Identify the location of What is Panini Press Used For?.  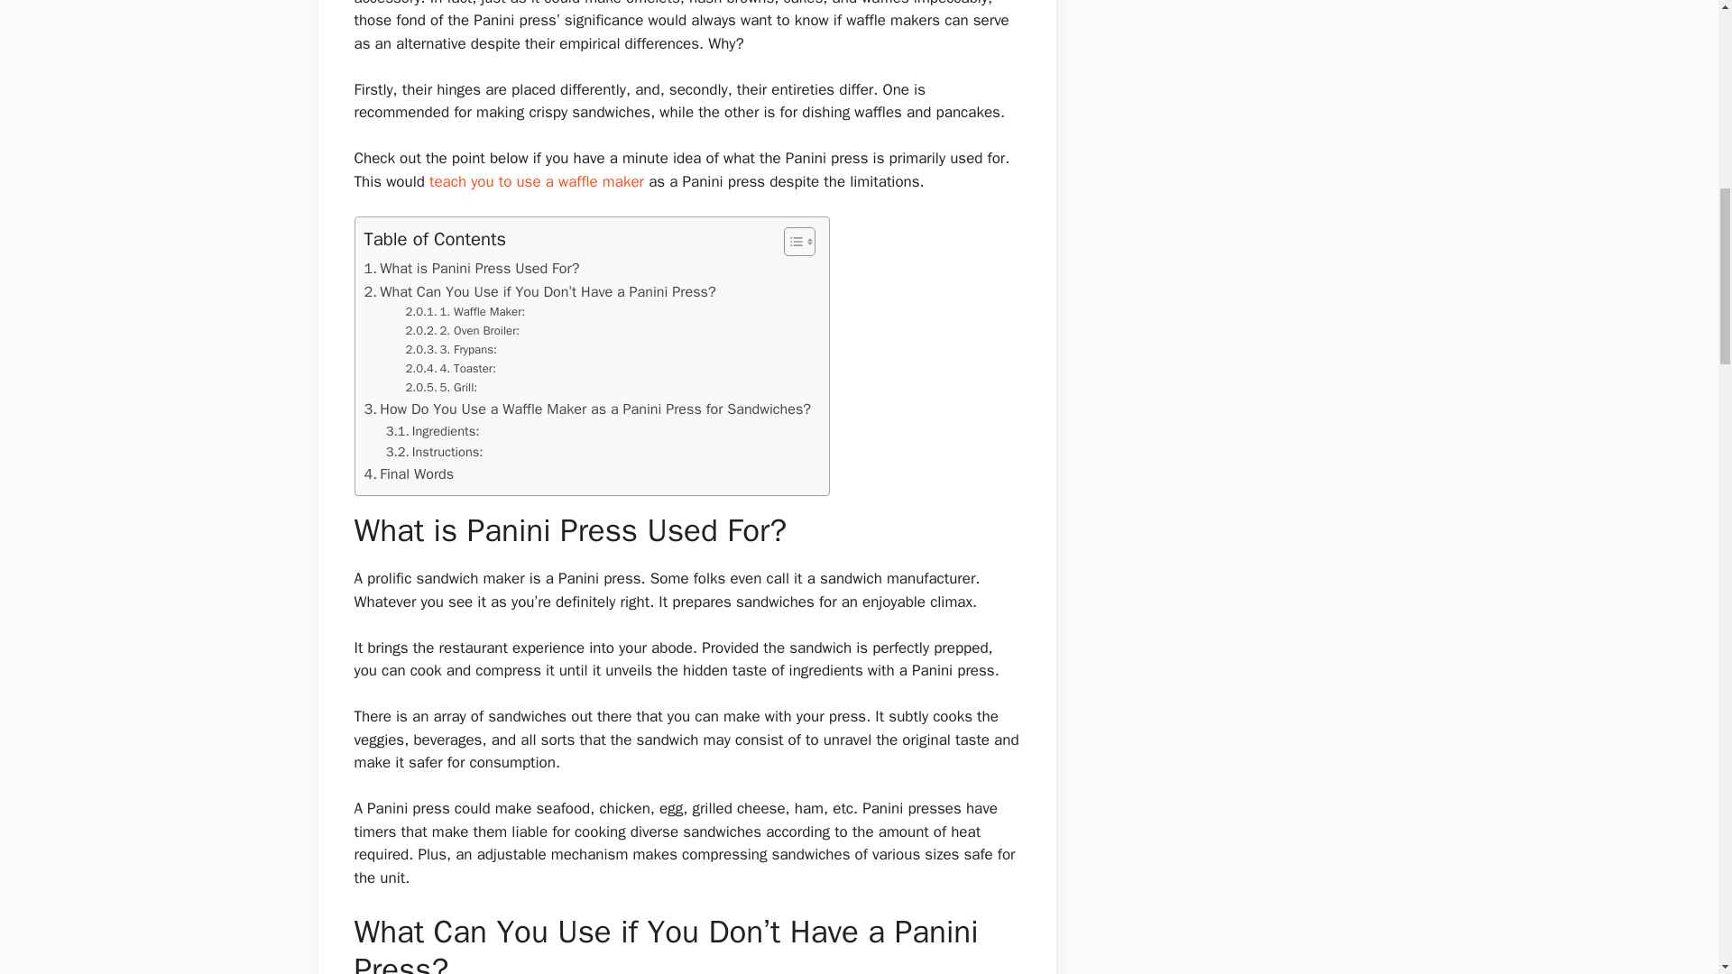
(472, 269).